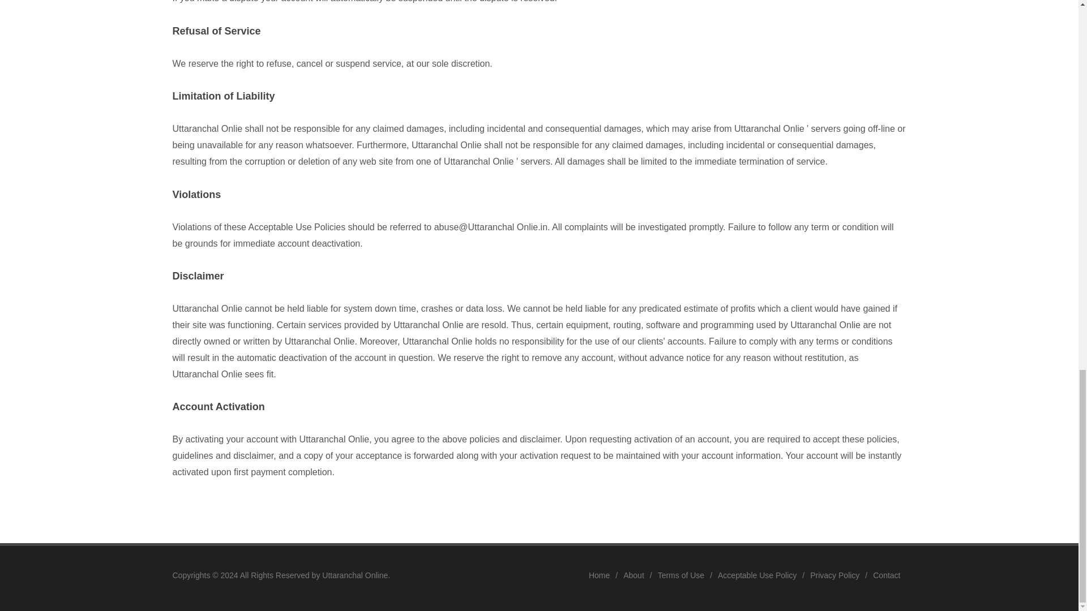  What do you see at coordinates (634, 576) in the screenshot?
I see `About` at bounding box center [634, 576].